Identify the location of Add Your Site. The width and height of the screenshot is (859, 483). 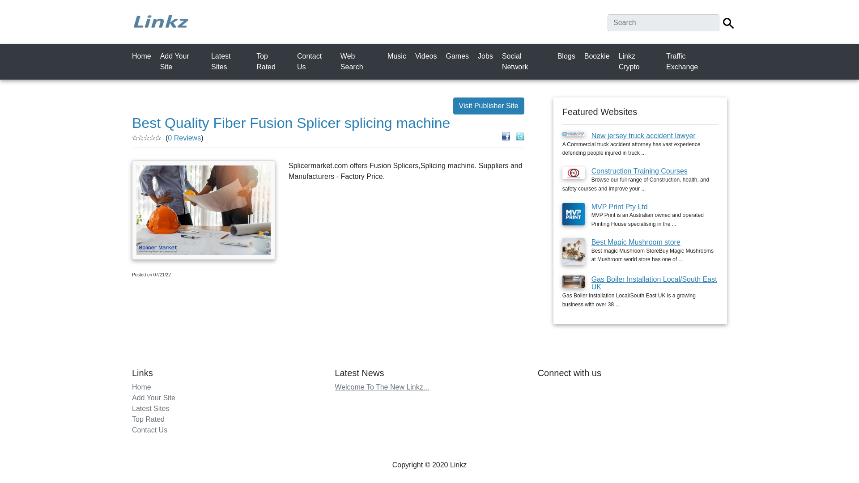
(153, 398).